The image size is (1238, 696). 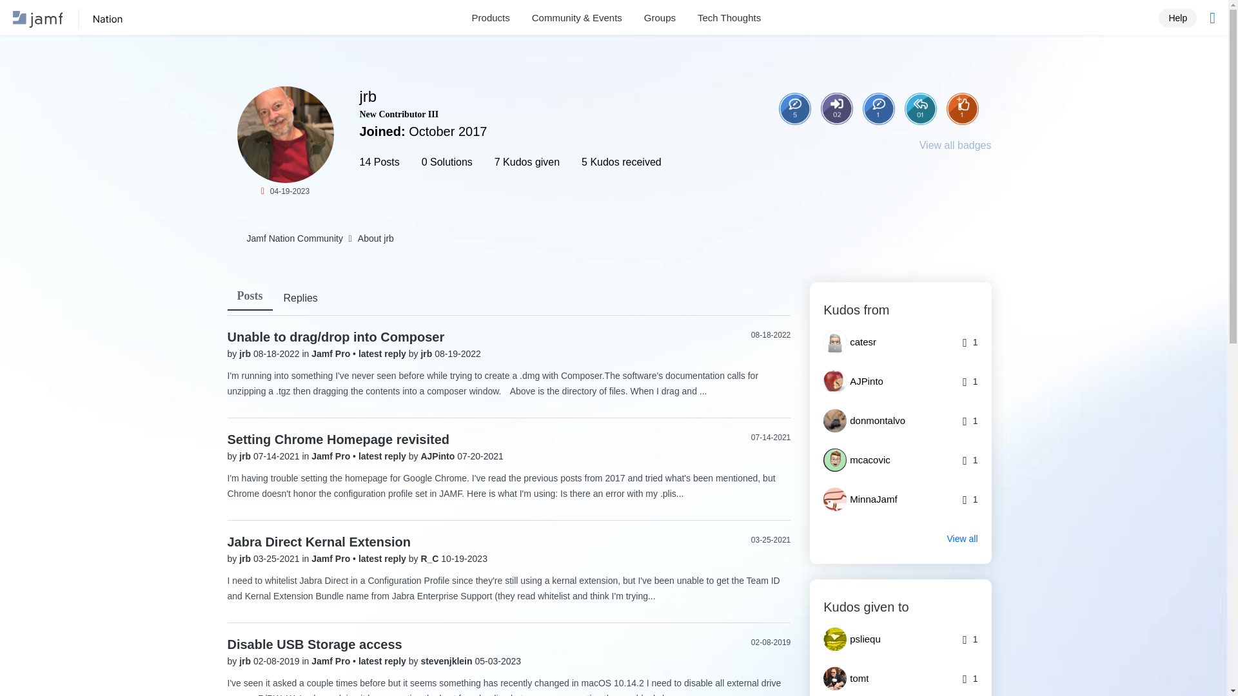 I want to click on latest reply, so click(x=383, y=456).